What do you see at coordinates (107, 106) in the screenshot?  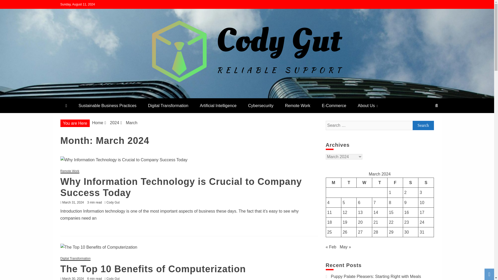 I see `Sustainable Business Practices` at bounding box center [107, 106].